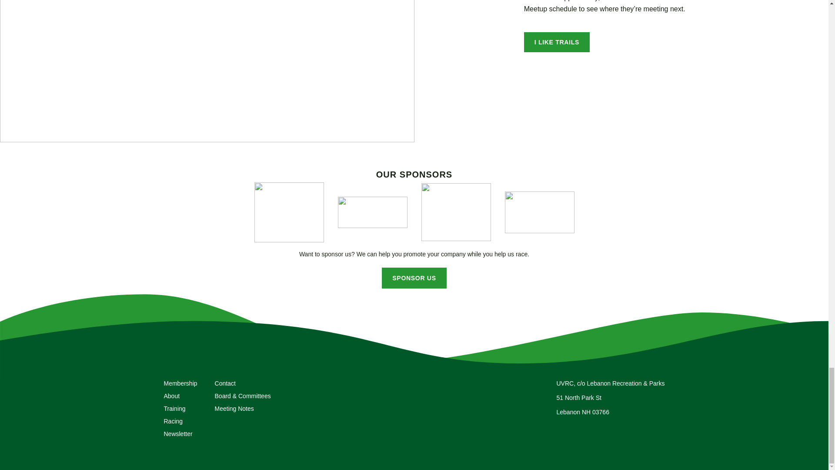  Describe the element at coordinates (171, 396) in the screenshot. I see `About` at that location.